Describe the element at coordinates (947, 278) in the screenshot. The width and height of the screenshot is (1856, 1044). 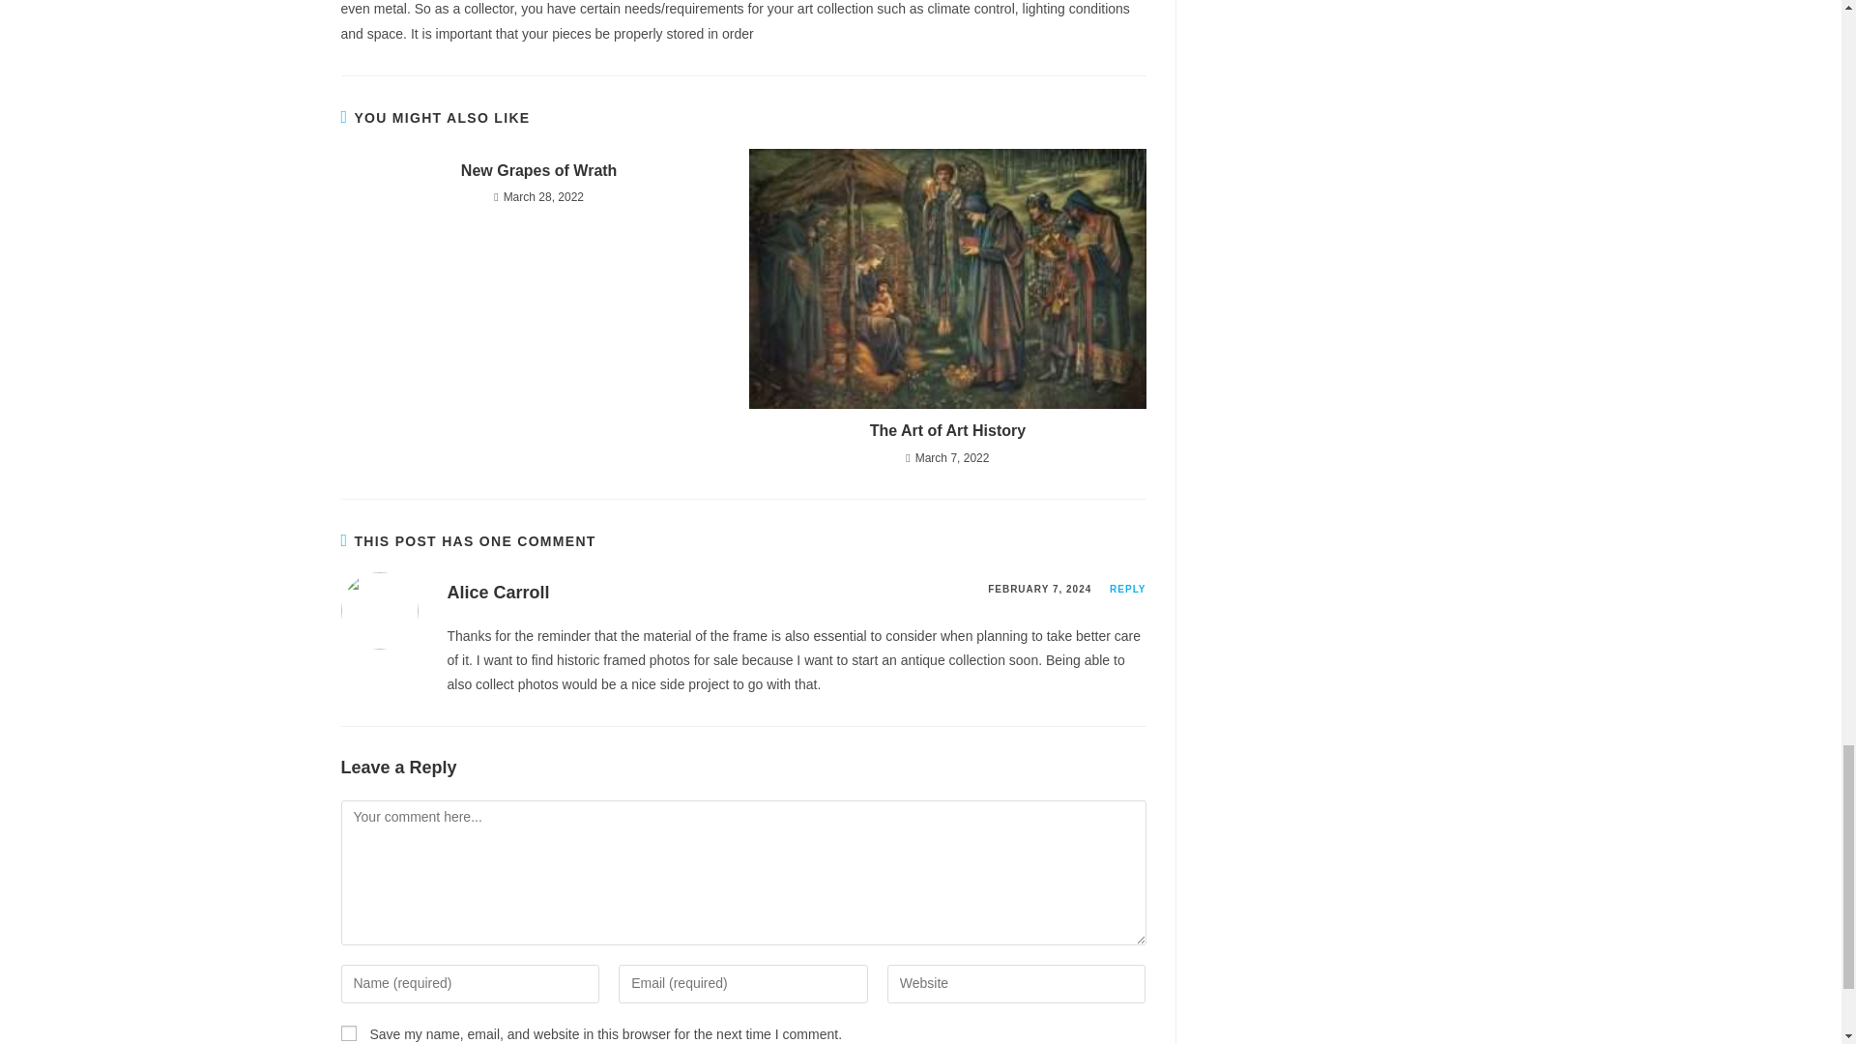
I see `The Art of Art History 2` at that location.